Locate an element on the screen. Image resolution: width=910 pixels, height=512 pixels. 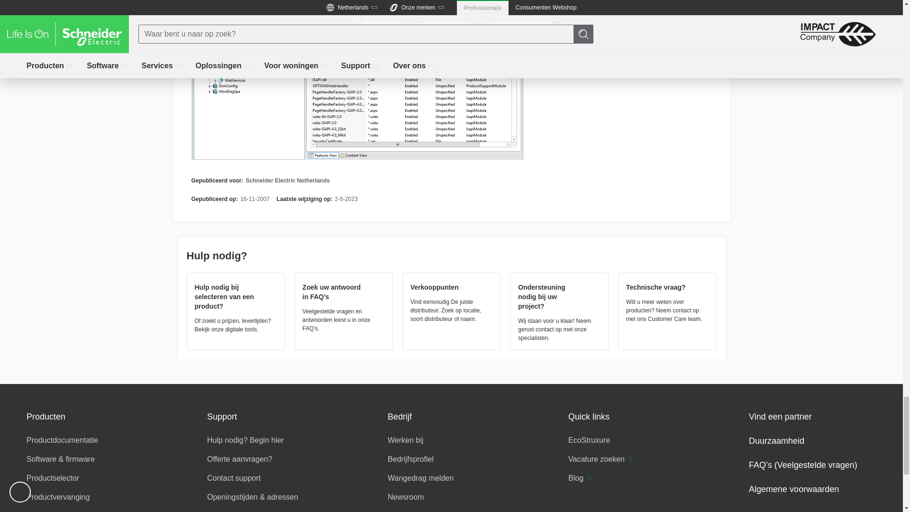
Productvervanging is located at coordinates (58, 497).